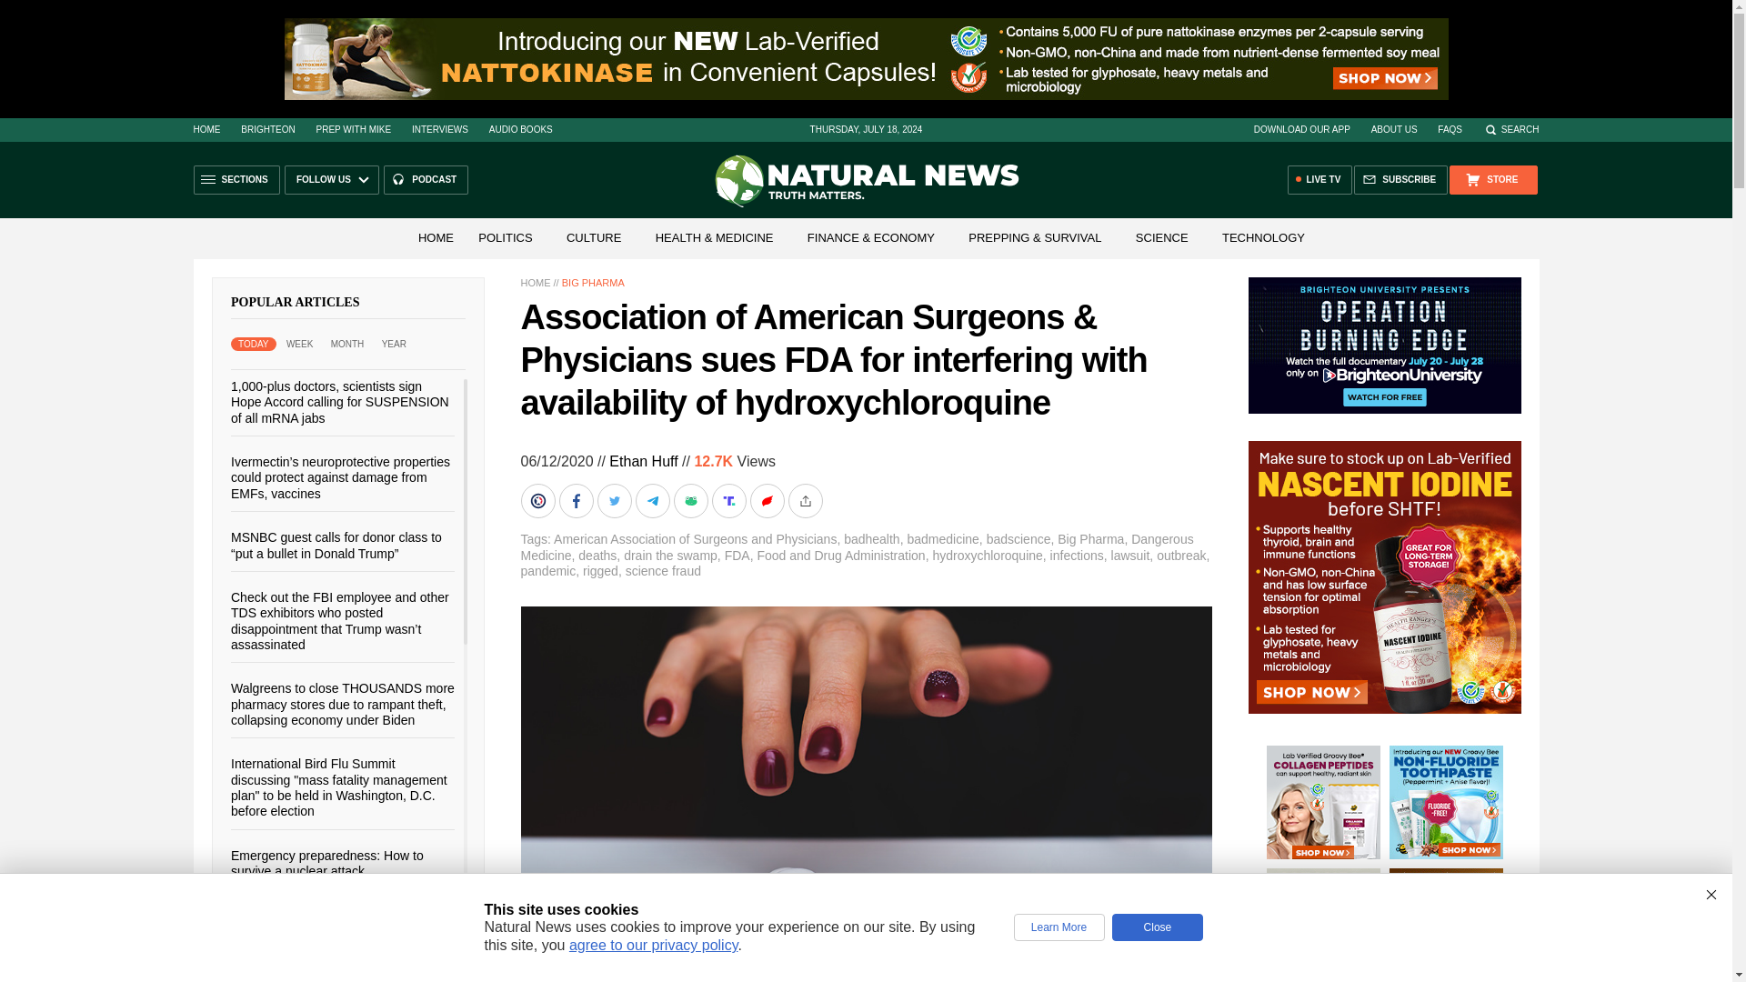  What do you see at coordinates (1162, 236) in the screenshot?
I see `SCIENCE` at bounding box center [1162, 236].